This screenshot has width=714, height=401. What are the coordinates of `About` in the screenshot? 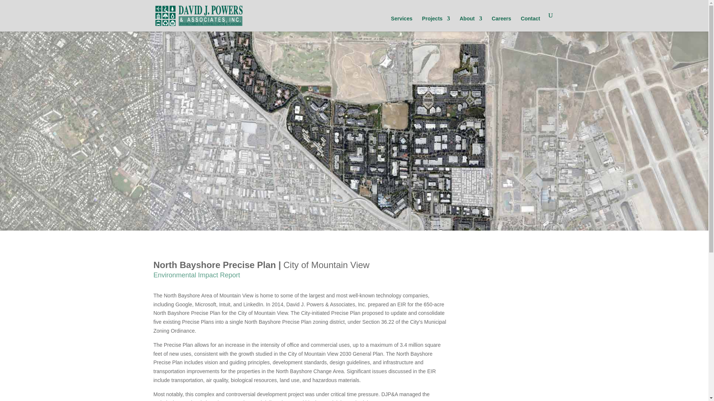 It's located at (471, 25).